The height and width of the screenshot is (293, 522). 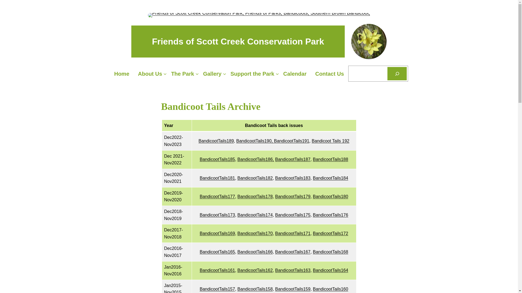 I want to click on Bandicoot Tails 192, so click(x=330, y=141).